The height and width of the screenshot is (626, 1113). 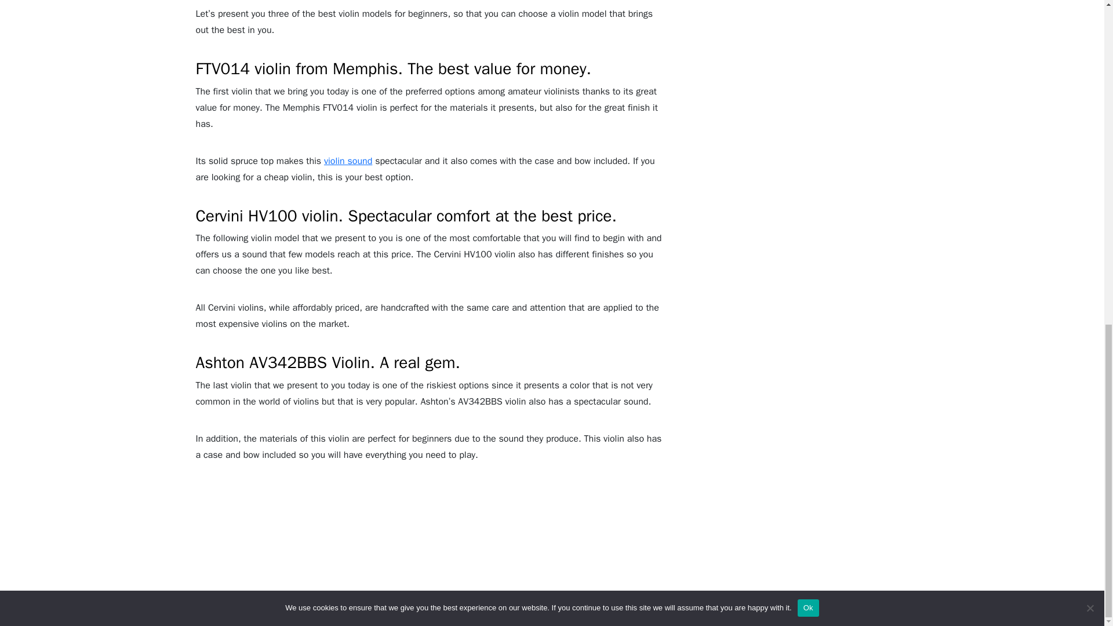 I want to click on Contact, so click(x=772, y=581).